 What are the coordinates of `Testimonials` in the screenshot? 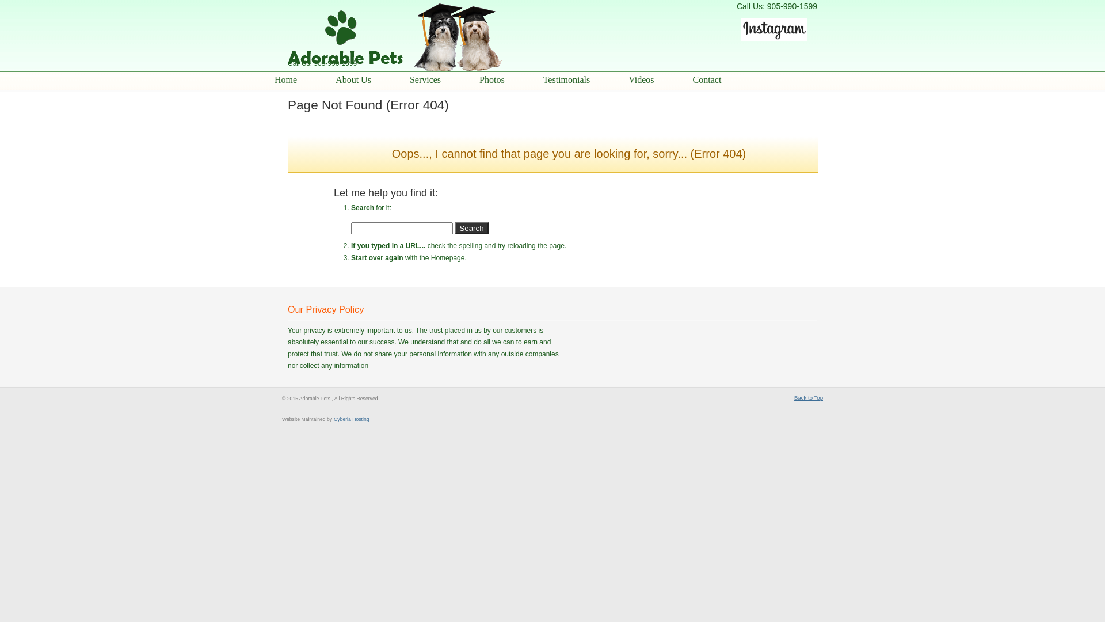 It's located at (587, 80).